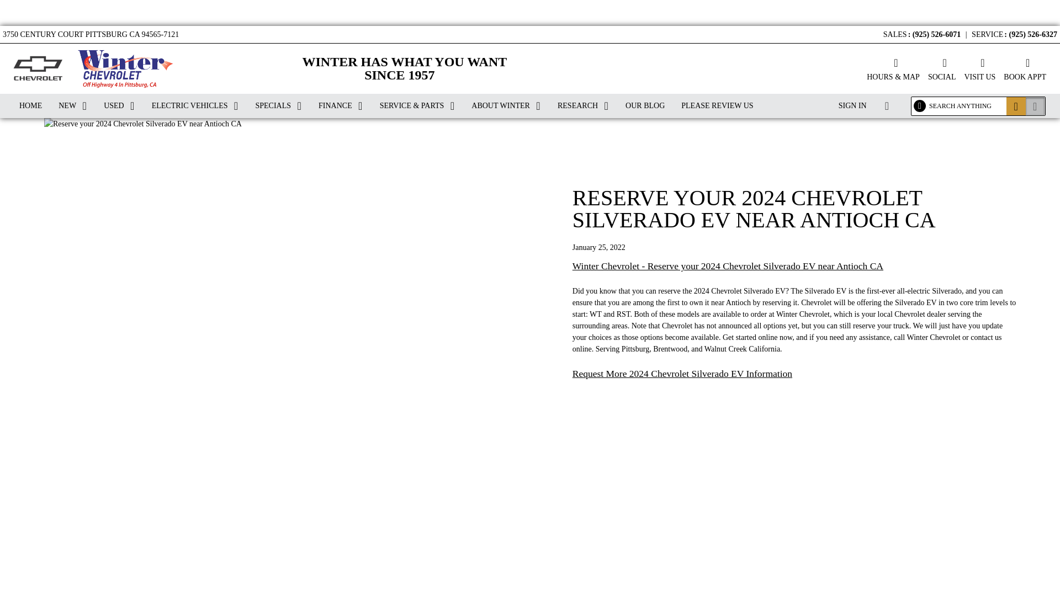 This screenshot has width=1060, height=596. What do you see at coordinates (122, 68) in the screenshot?
I see `Winter Chevrolet` at bounding box center [122, 68].